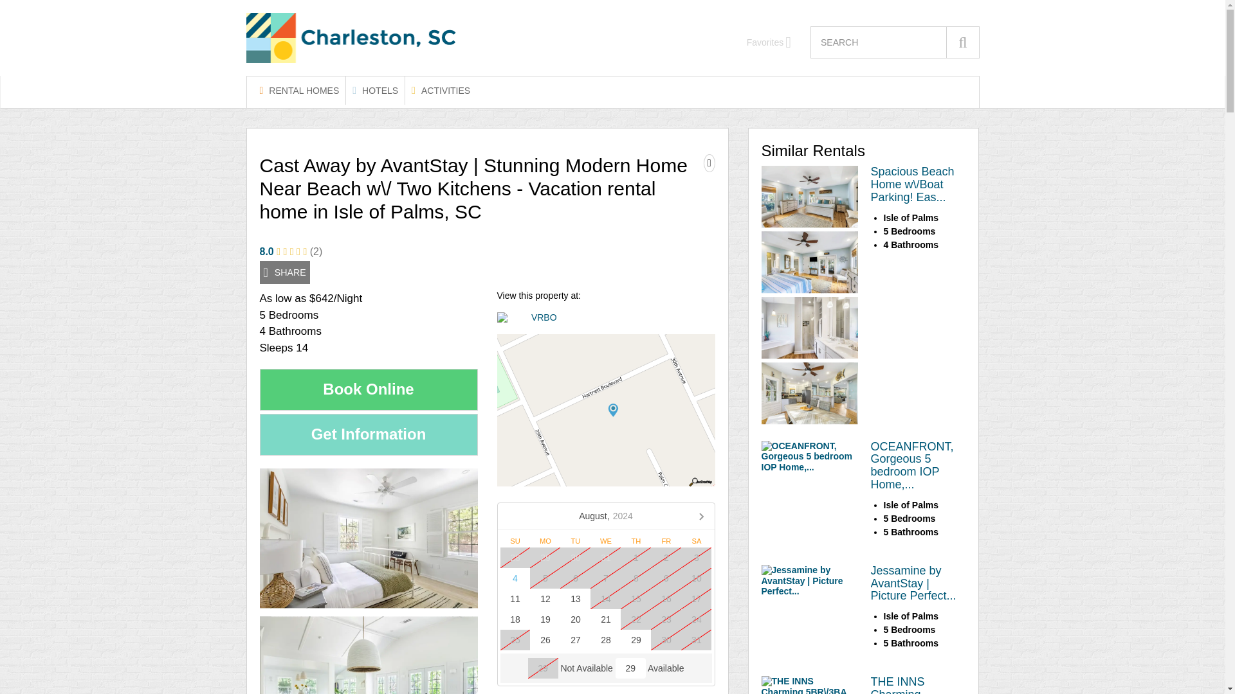 This screenshot has width=1235, height=694. I want to click on ACTIVITIES, so click(441, 90).